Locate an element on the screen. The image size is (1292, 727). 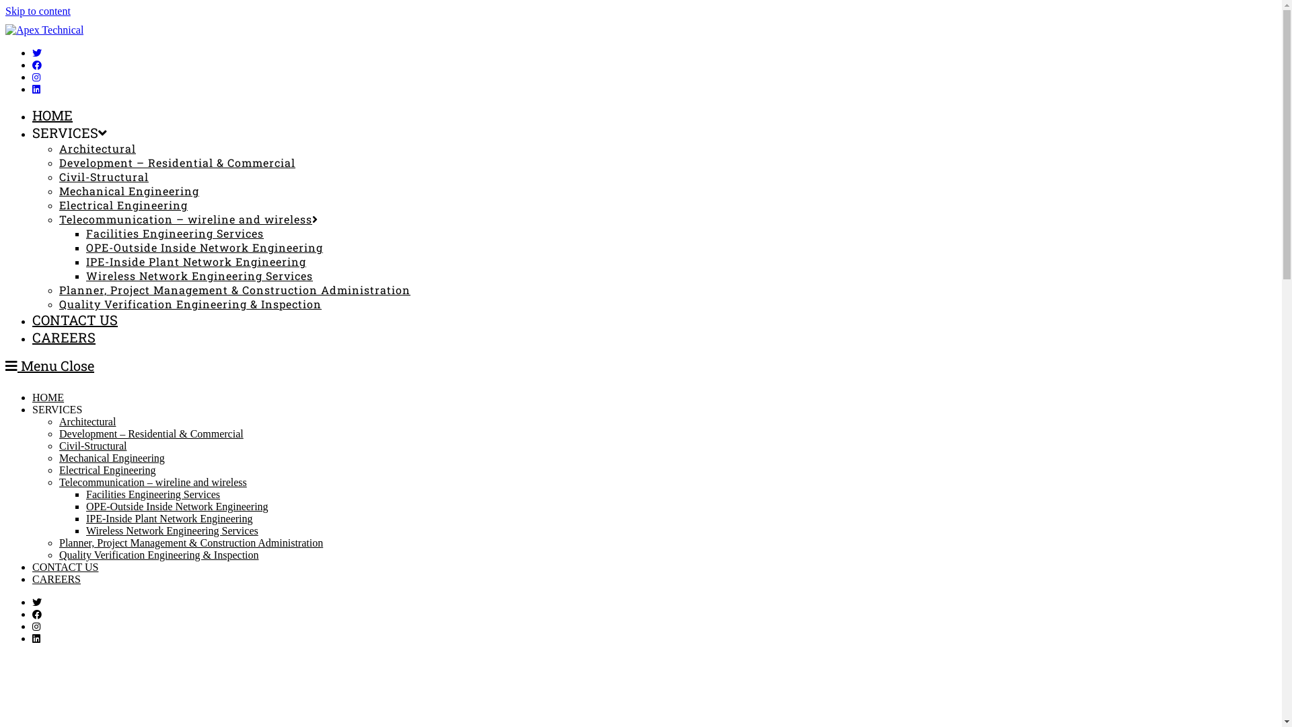
HOME is located at coordinates (52, 115).